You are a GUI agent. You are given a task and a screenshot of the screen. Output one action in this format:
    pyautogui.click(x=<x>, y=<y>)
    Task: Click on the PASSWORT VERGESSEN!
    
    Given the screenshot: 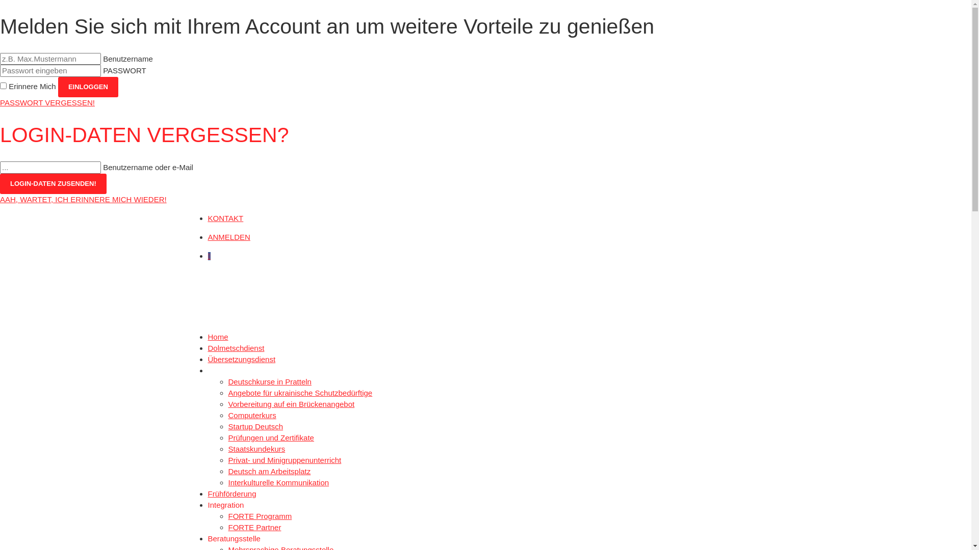 What is the action you would take?
    pyautogui.click(x=47, y=103)
    